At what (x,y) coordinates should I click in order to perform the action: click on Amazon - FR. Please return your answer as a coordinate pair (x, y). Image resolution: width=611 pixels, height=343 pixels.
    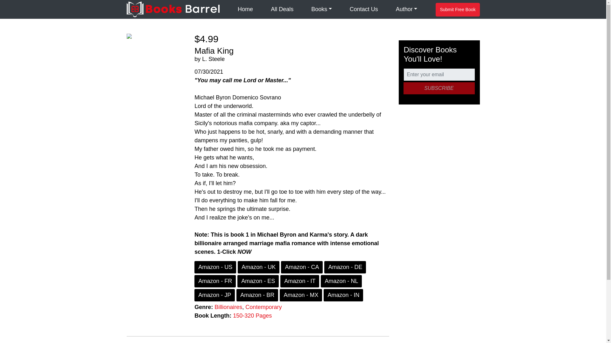
    Looking at the image, I should click on (215, 281).